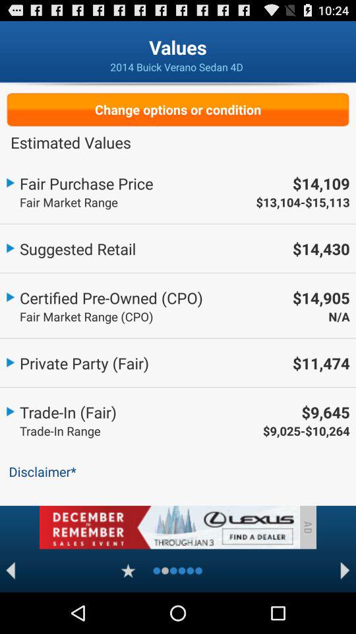 The image size is (356, 634). Describe the element at coordinates (11, 246) in the screenshot. I see `click the arrow left to suggested retail` at that location.